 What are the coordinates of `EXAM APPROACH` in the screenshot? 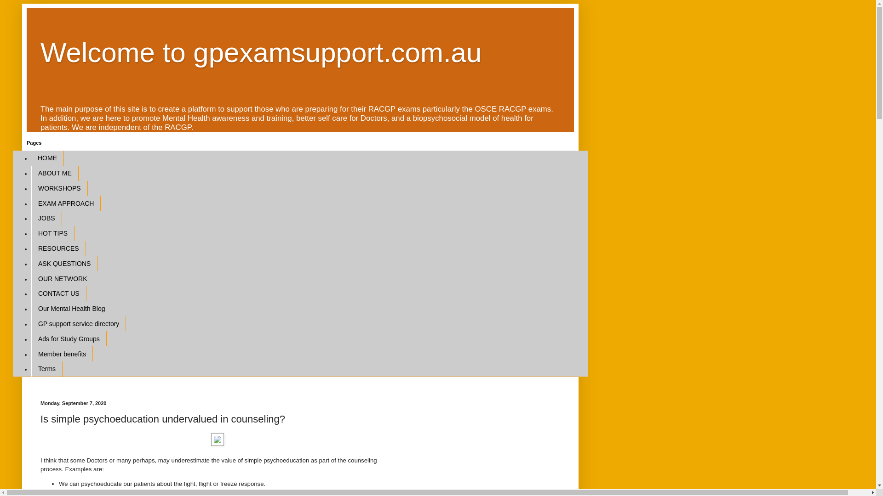 It's located at (66, 203).